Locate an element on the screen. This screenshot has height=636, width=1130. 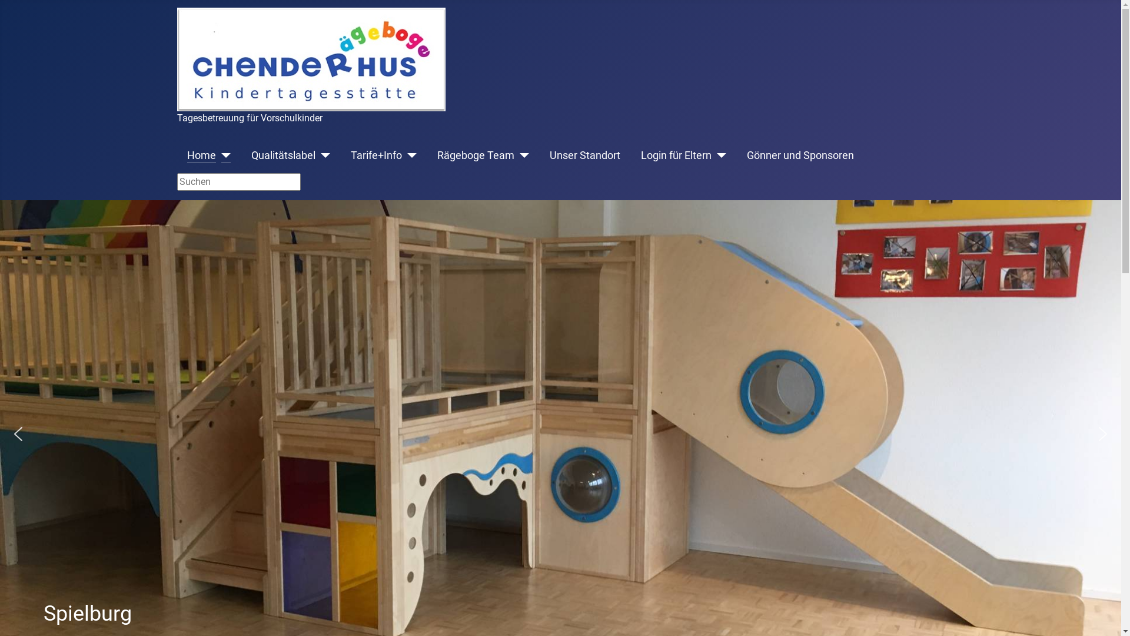
Home is located at coordinates (201, 155).